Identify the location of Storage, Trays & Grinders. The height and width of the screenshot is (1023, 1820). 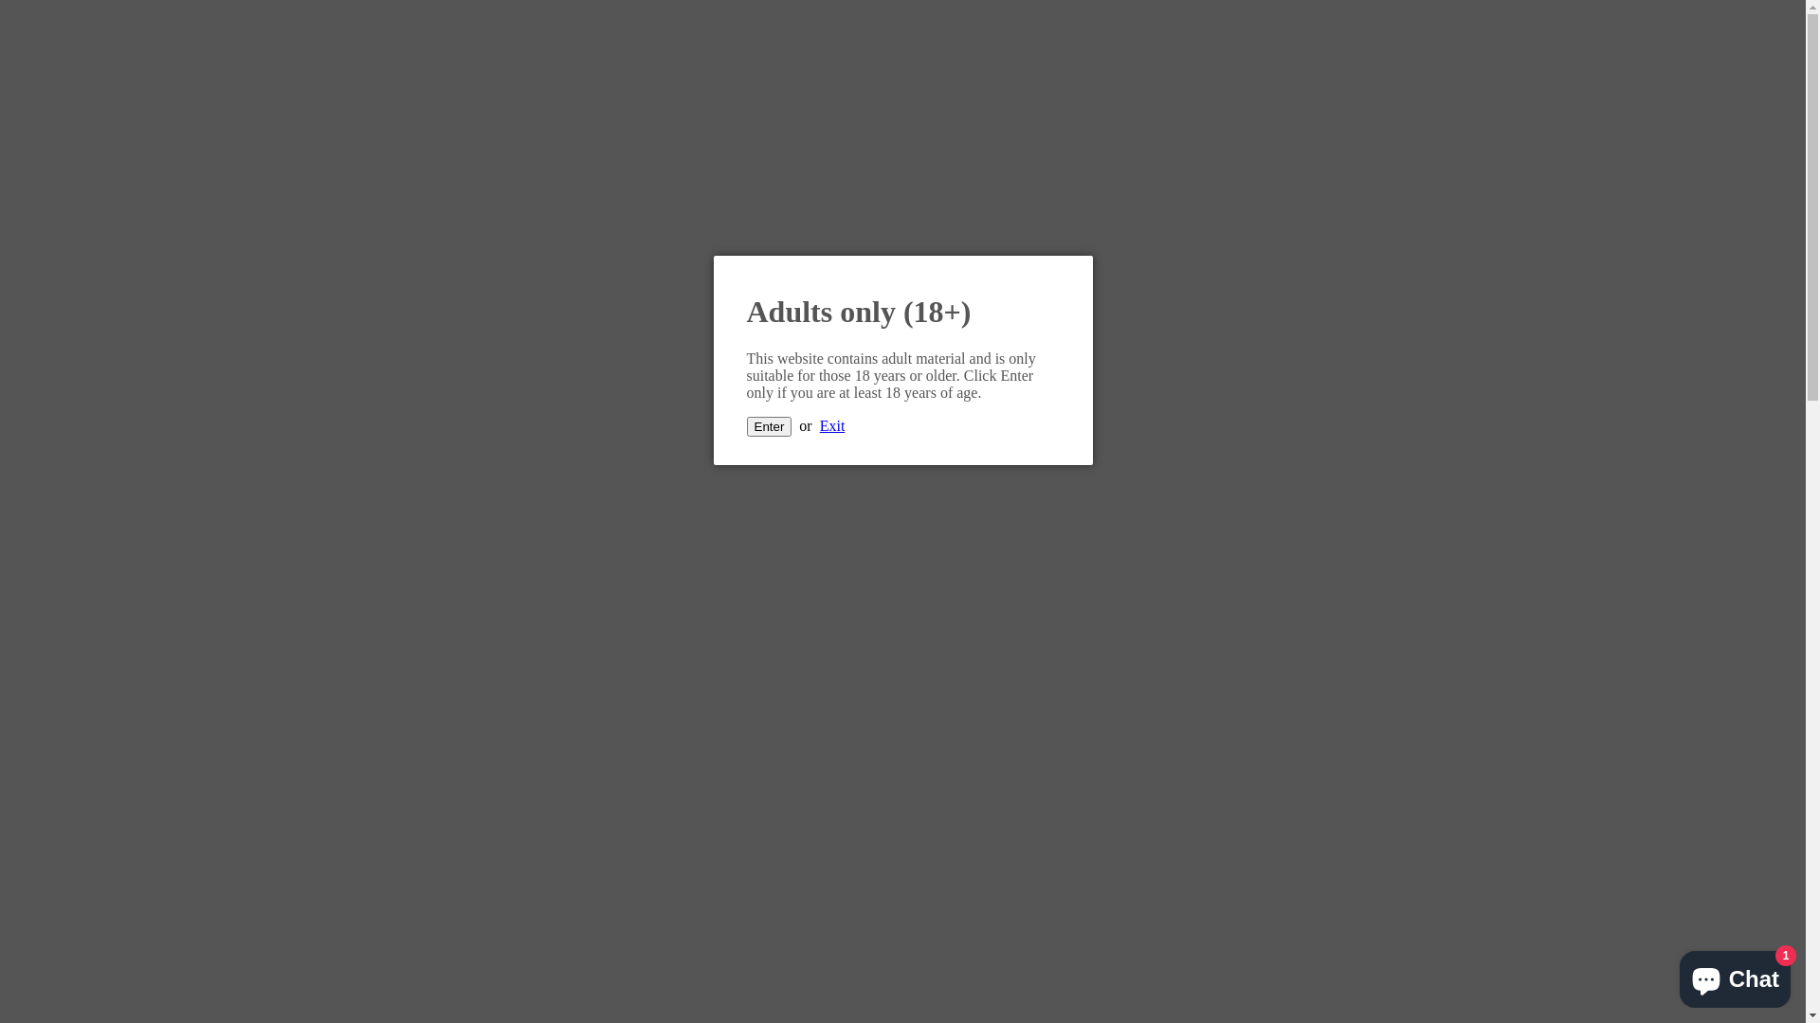
(163, 623).